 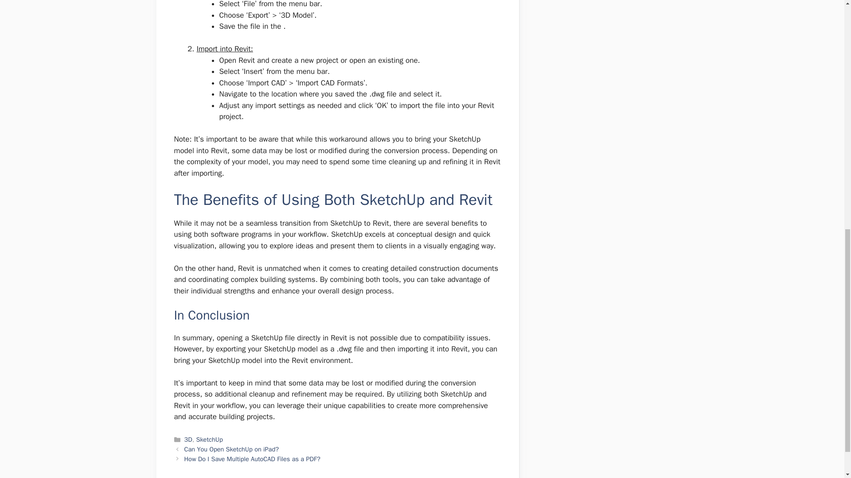 What do you see at coordinates (231, 449) in the screenshot?
I see `Can You Open SketchUp on iPad?` at bounding box center [231, 449].